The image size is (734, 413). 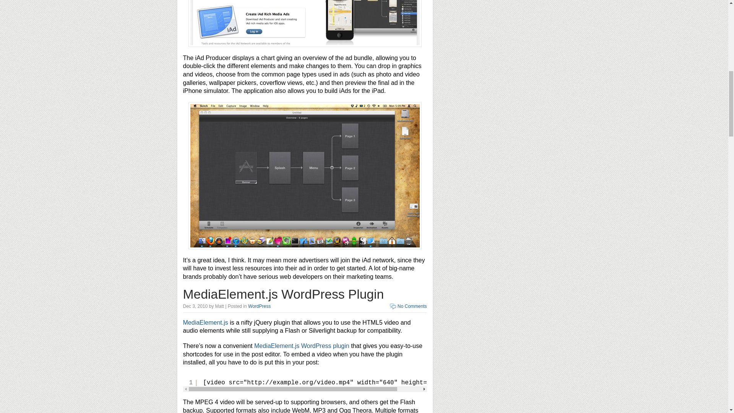 I want to click on MediaElement.js, so click(x=205, y=322).